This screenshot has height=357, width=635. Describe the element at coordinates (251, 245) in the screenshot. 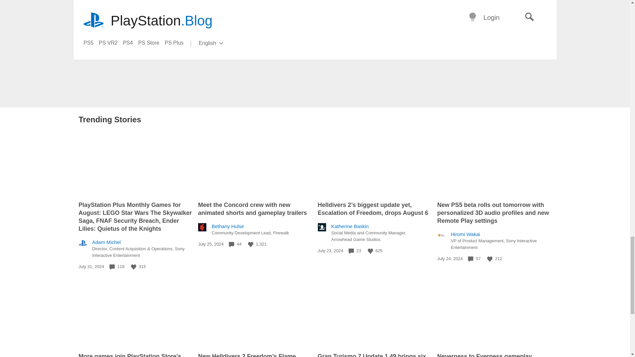

I see `Like this` at that location.